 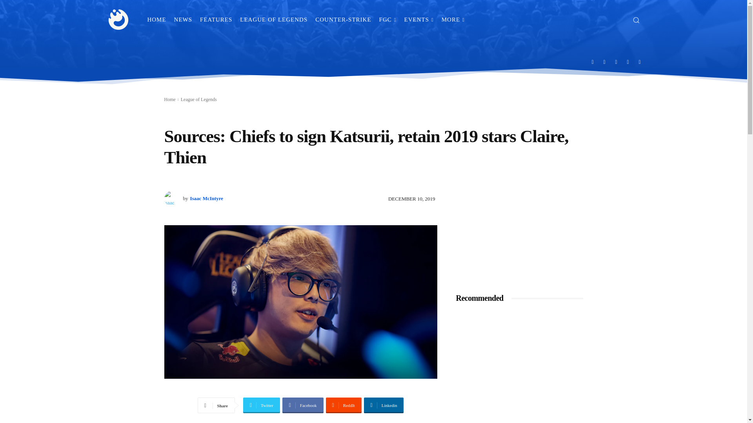 What do you see at coordinates (616, 61) in the screenshot?
I see `Twitch` at bounding box center [616, 61].